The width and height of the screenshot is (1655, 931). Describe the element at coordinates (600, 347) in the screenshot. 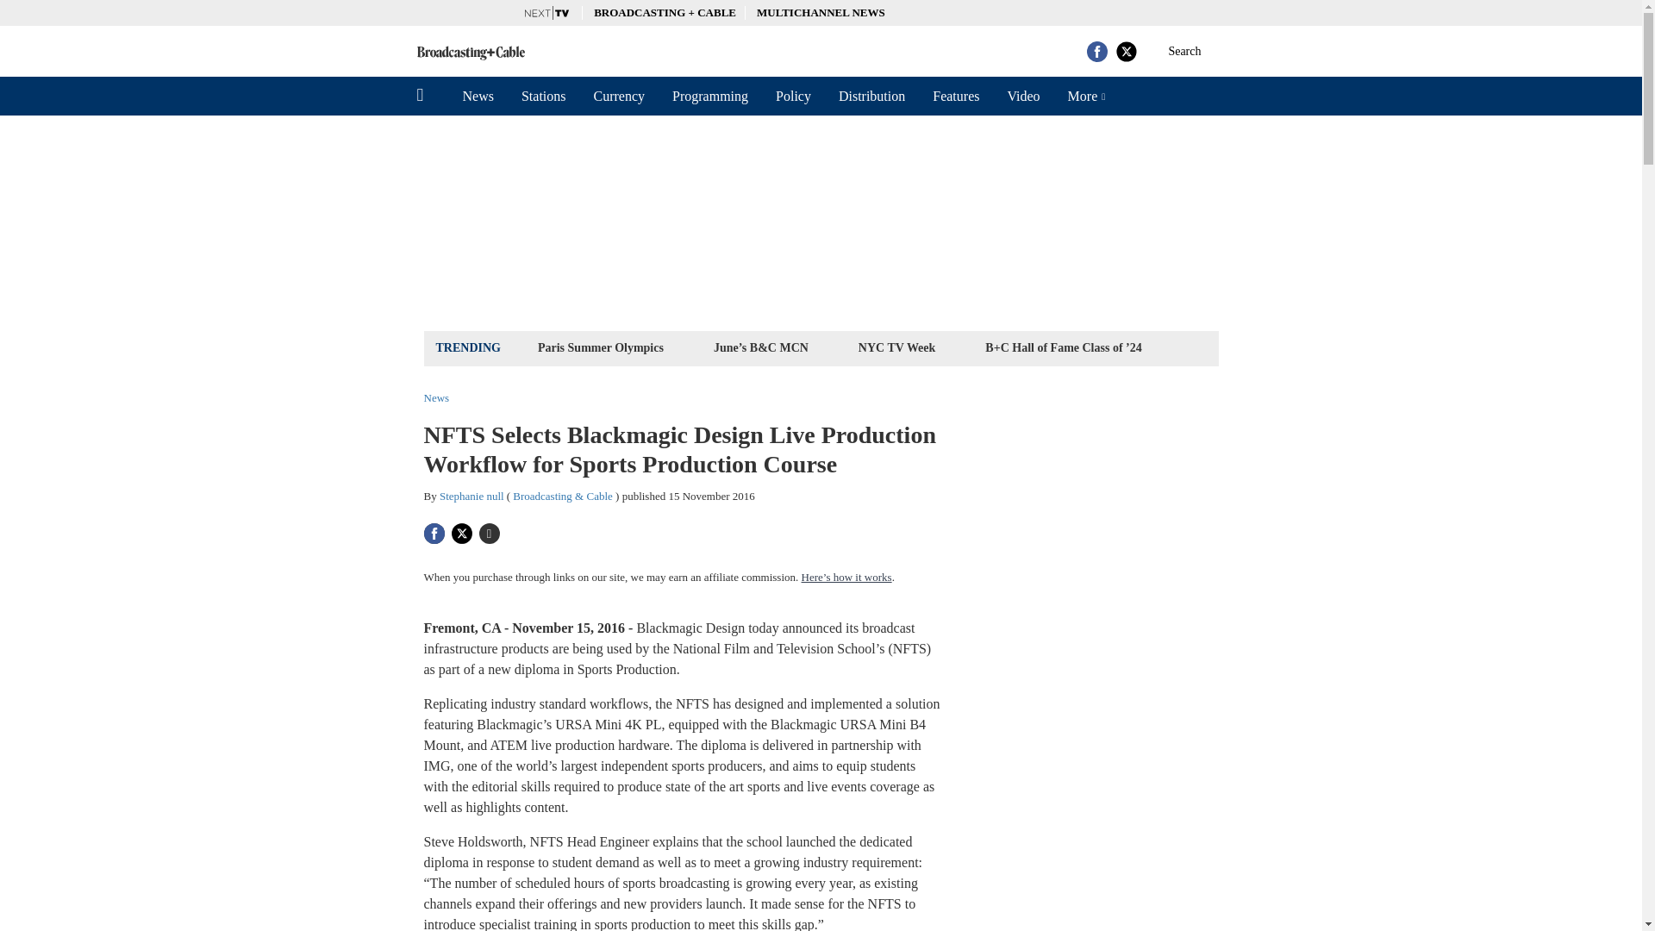

I see `Paris Summer Olympics` at that location.